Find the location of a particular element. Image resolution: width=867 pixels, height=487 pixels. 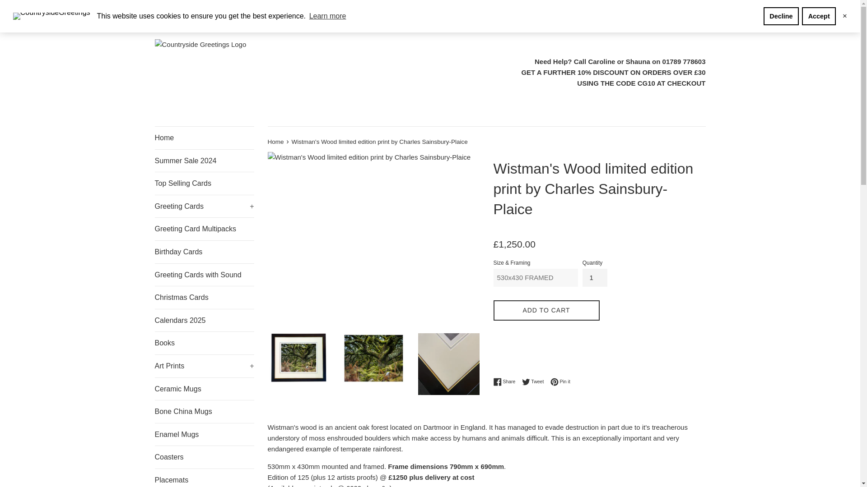

Birthday Cards is located at coordinates (204, 252).